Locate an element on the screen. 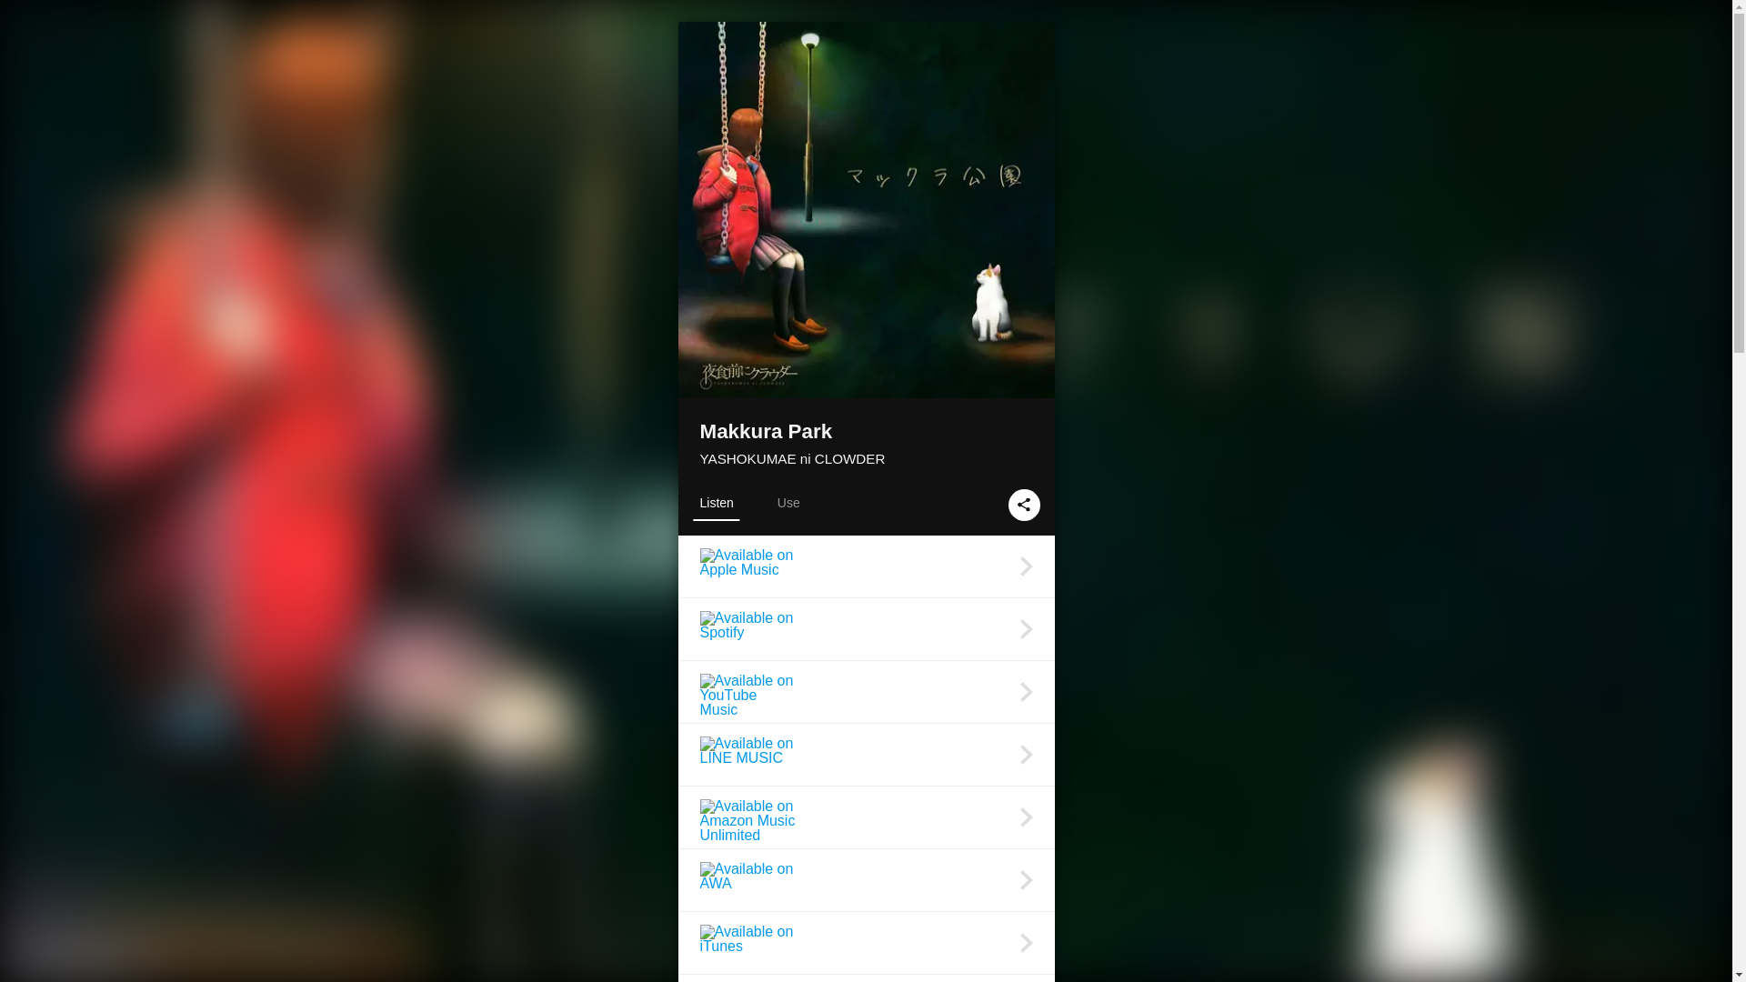  Available on YouTube Music is located at coordinates (866, 691).